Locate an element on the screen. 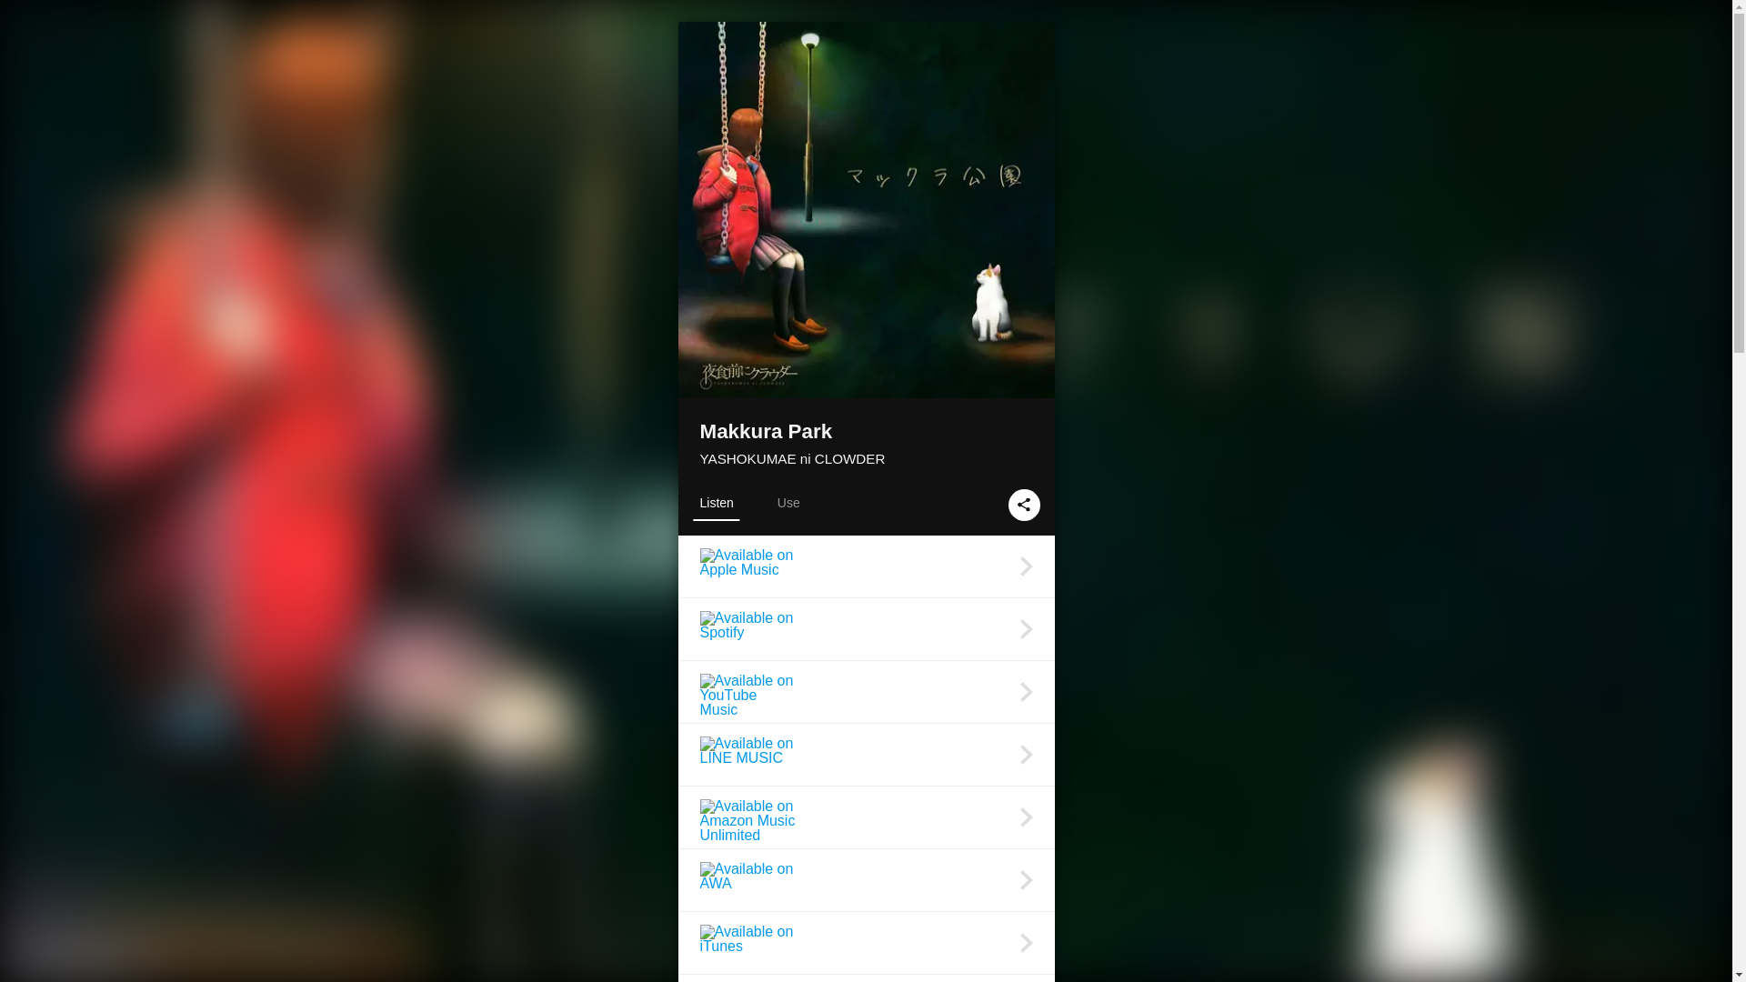  Available on YouTube Music is located at coordinates (866, 691).